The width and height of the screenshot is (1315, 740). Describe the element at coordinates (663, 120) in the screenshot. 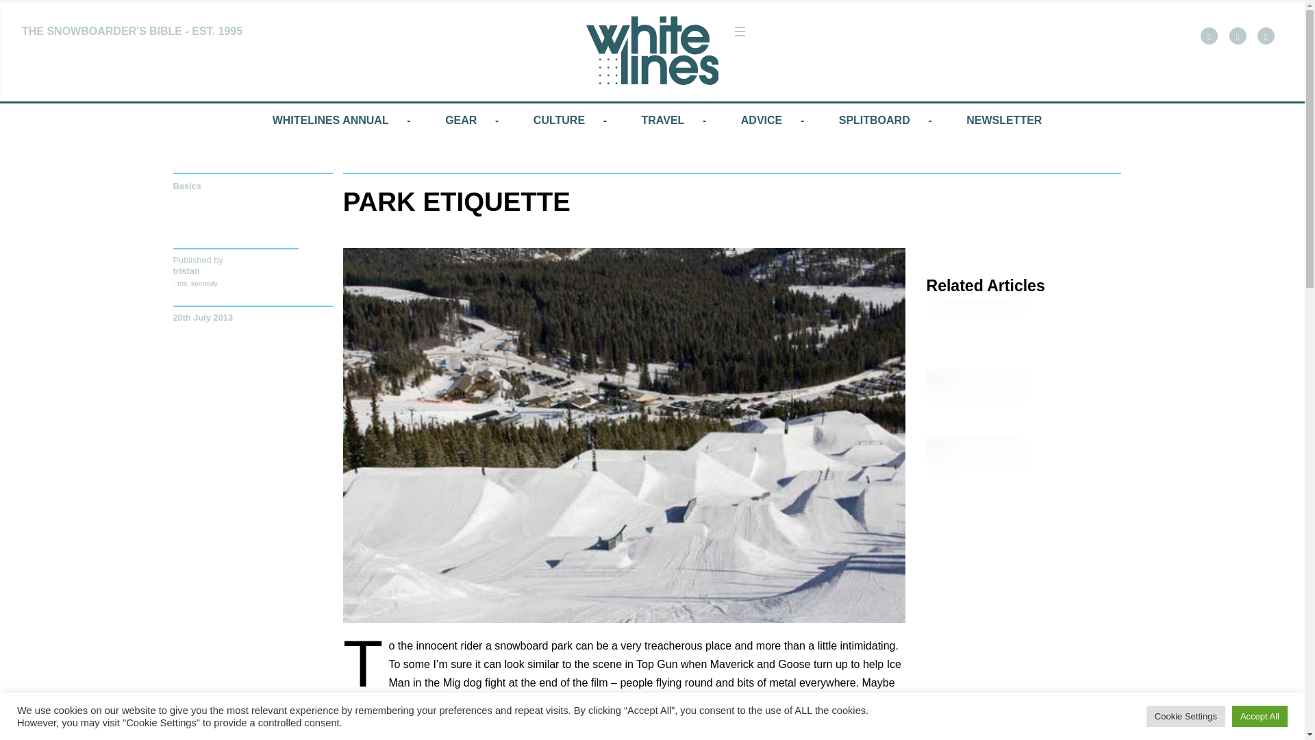

I see `TRAVEL` at that location.